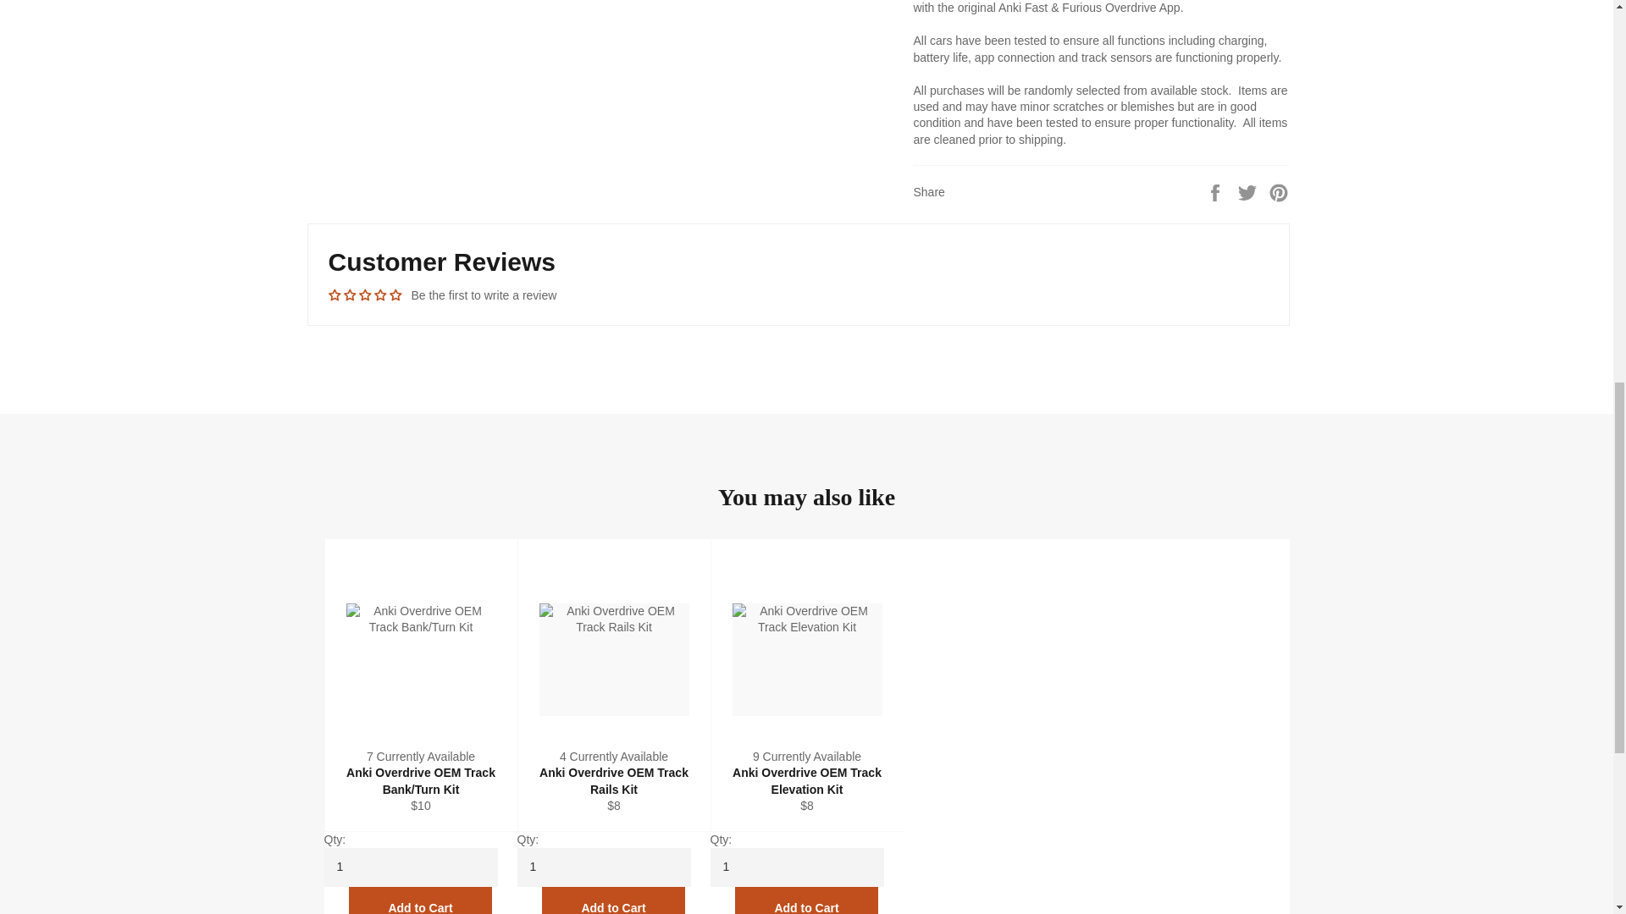 The width and height of the screenshot is (1626, 914). I want to click on Pin on Pinterest, so click(1279, 192).